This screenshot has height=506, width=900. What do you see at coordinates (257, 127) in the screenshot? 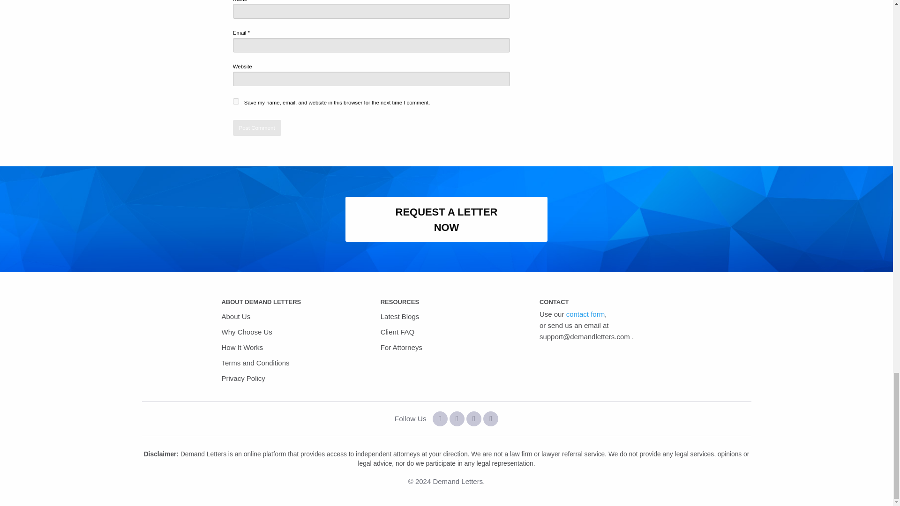
I see `Post Comment` at bounding box center [257, 127].